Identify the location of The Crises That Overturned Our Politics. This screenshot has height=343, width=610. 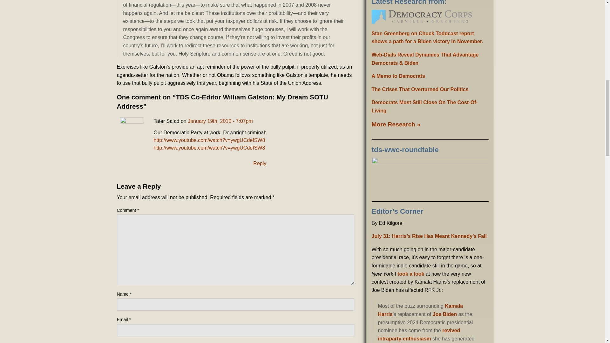
(420, 90).